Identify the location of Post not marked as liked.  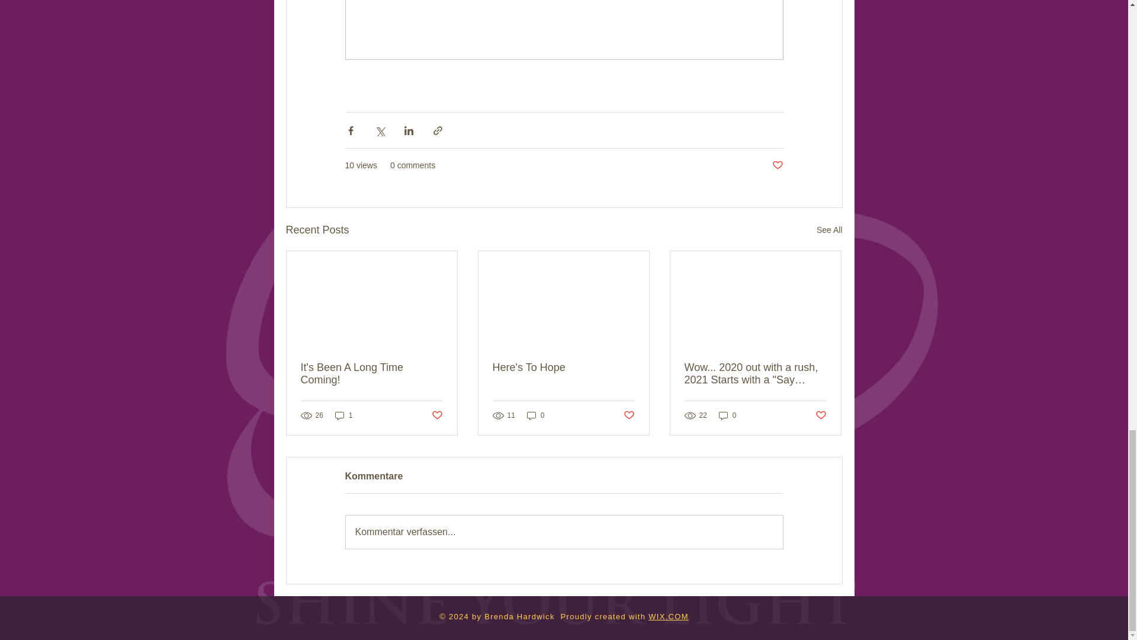
(629, 415).